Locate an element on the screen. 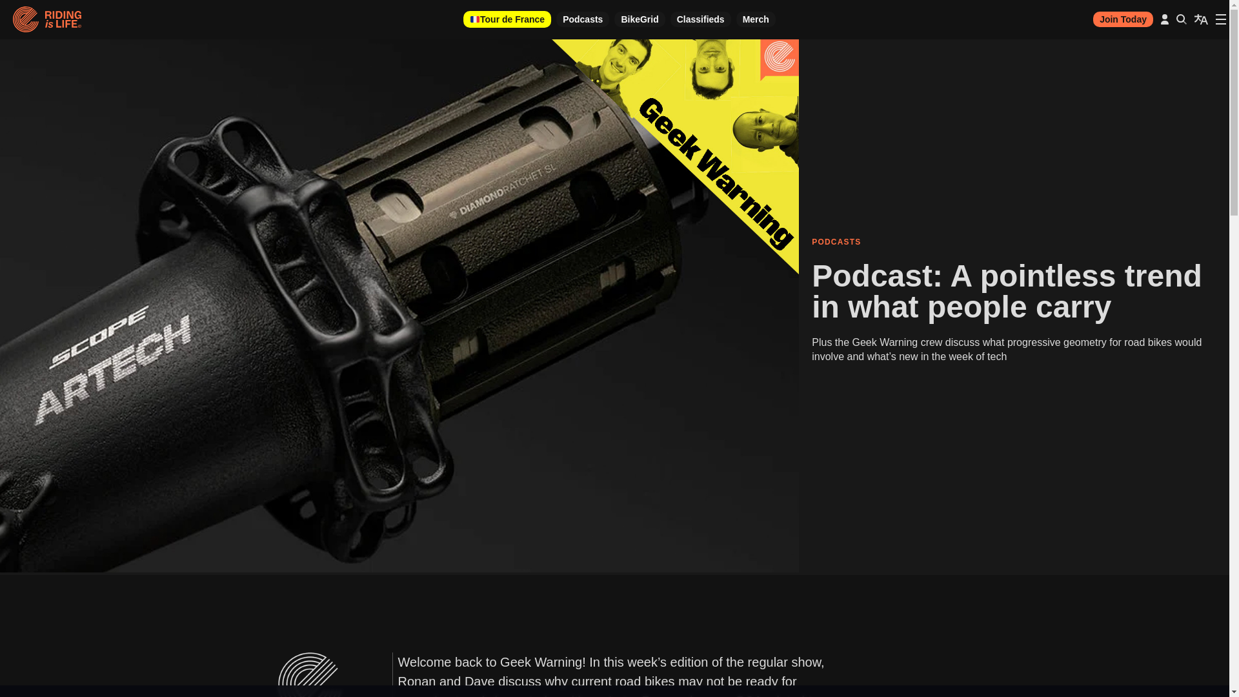 Image resolution: width=1239 pixels, height=697 pixels. Tour de France is located at coordinates (507, 19).